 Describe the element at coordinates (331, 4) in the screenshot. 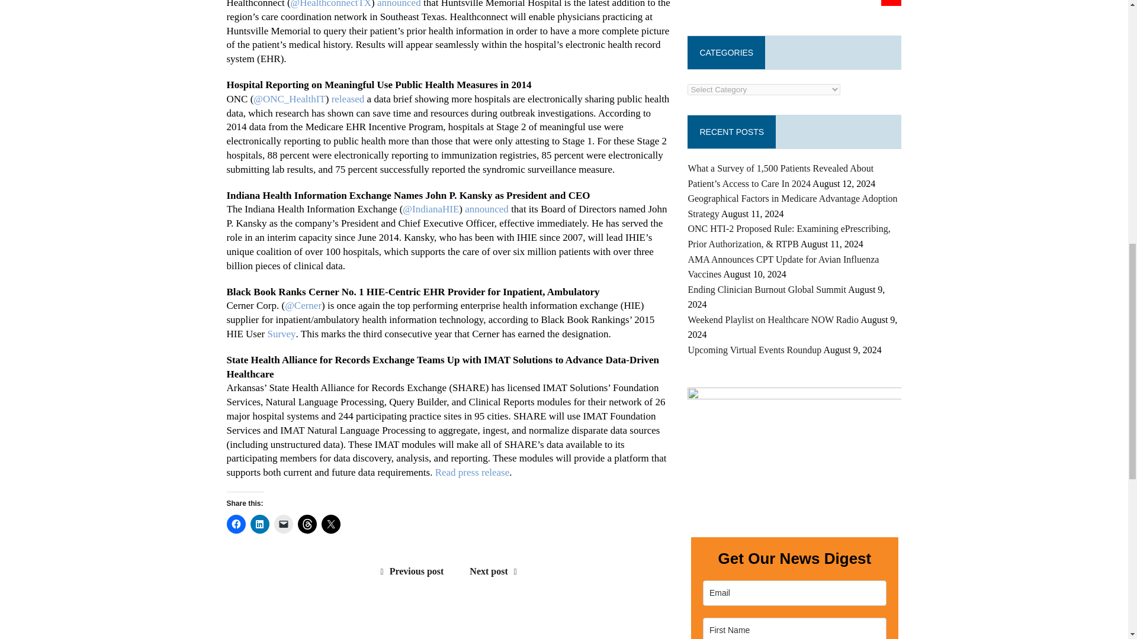

I see `Follow them on Twitter` at that location.